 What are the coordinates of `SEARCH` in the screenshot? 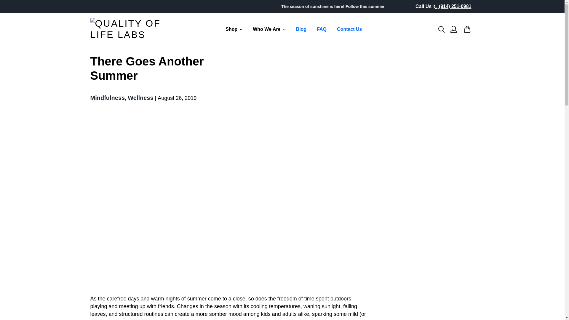 It's located at (442, 29).